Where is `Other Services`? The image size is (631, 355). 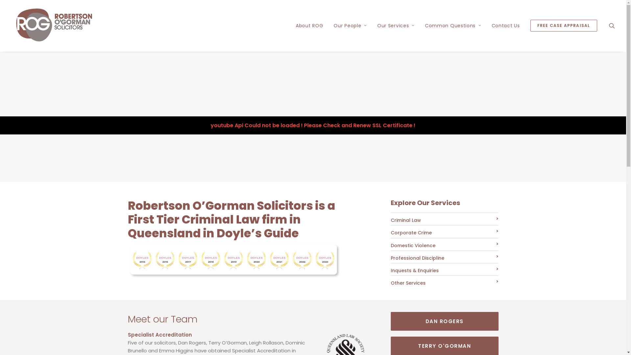 Other Services is located at coordinates (408, 283).